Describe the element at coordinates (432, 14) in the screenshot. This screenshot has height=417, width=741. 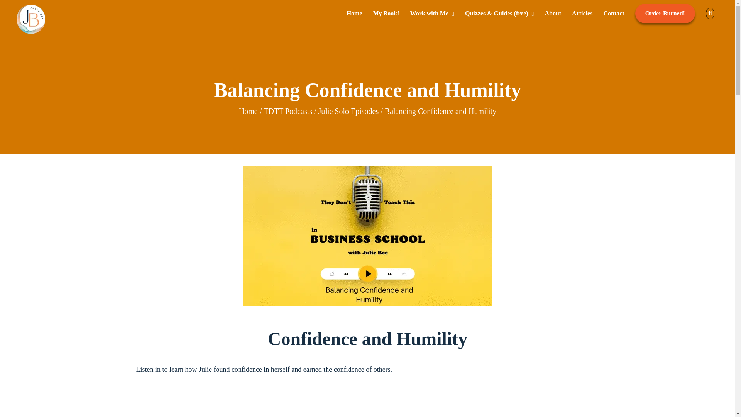
I see `Work with Me` at that location.